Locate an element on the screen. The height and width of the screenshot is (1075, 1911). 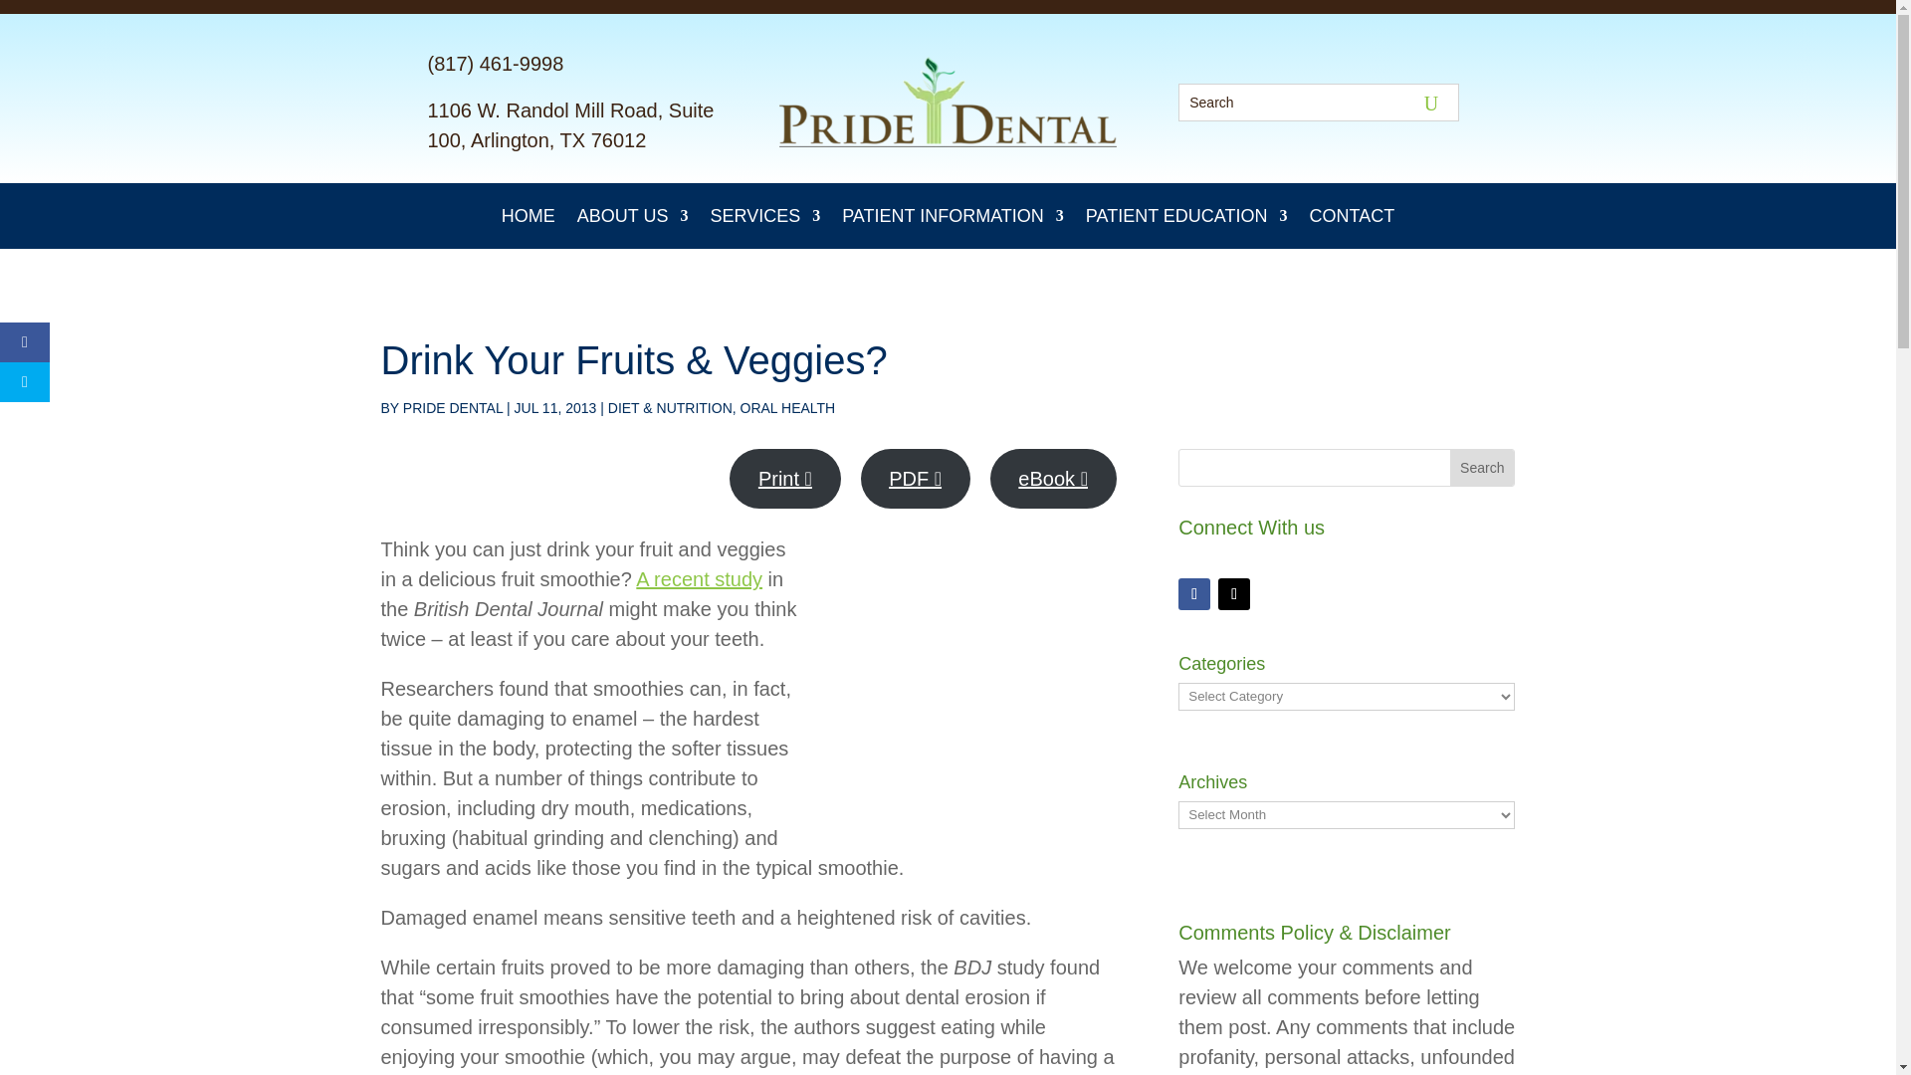
Follow on Facebook is located at coordinates (1194, 594).